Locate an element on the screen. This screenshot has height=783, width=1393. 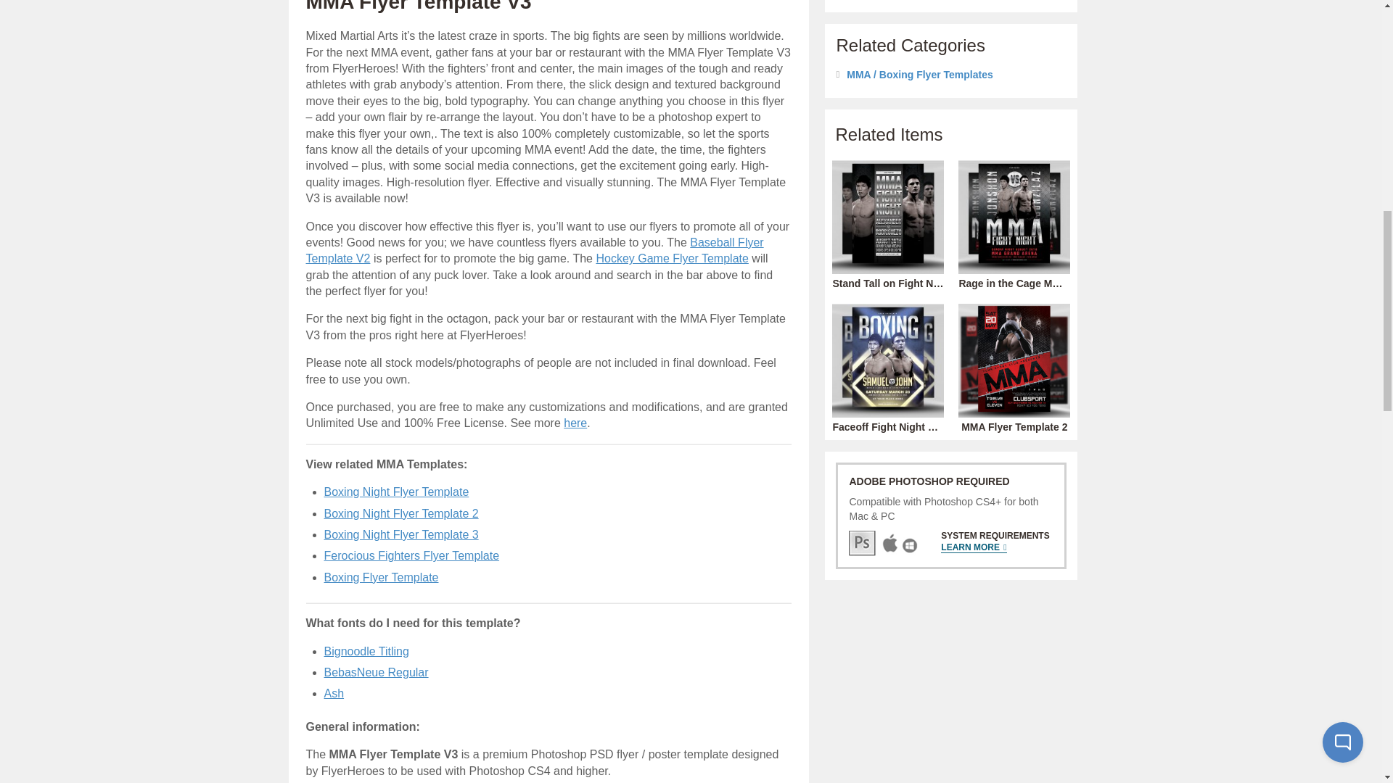
Boxing Night Flyer Template 2 is located at coordinates (400, 535).